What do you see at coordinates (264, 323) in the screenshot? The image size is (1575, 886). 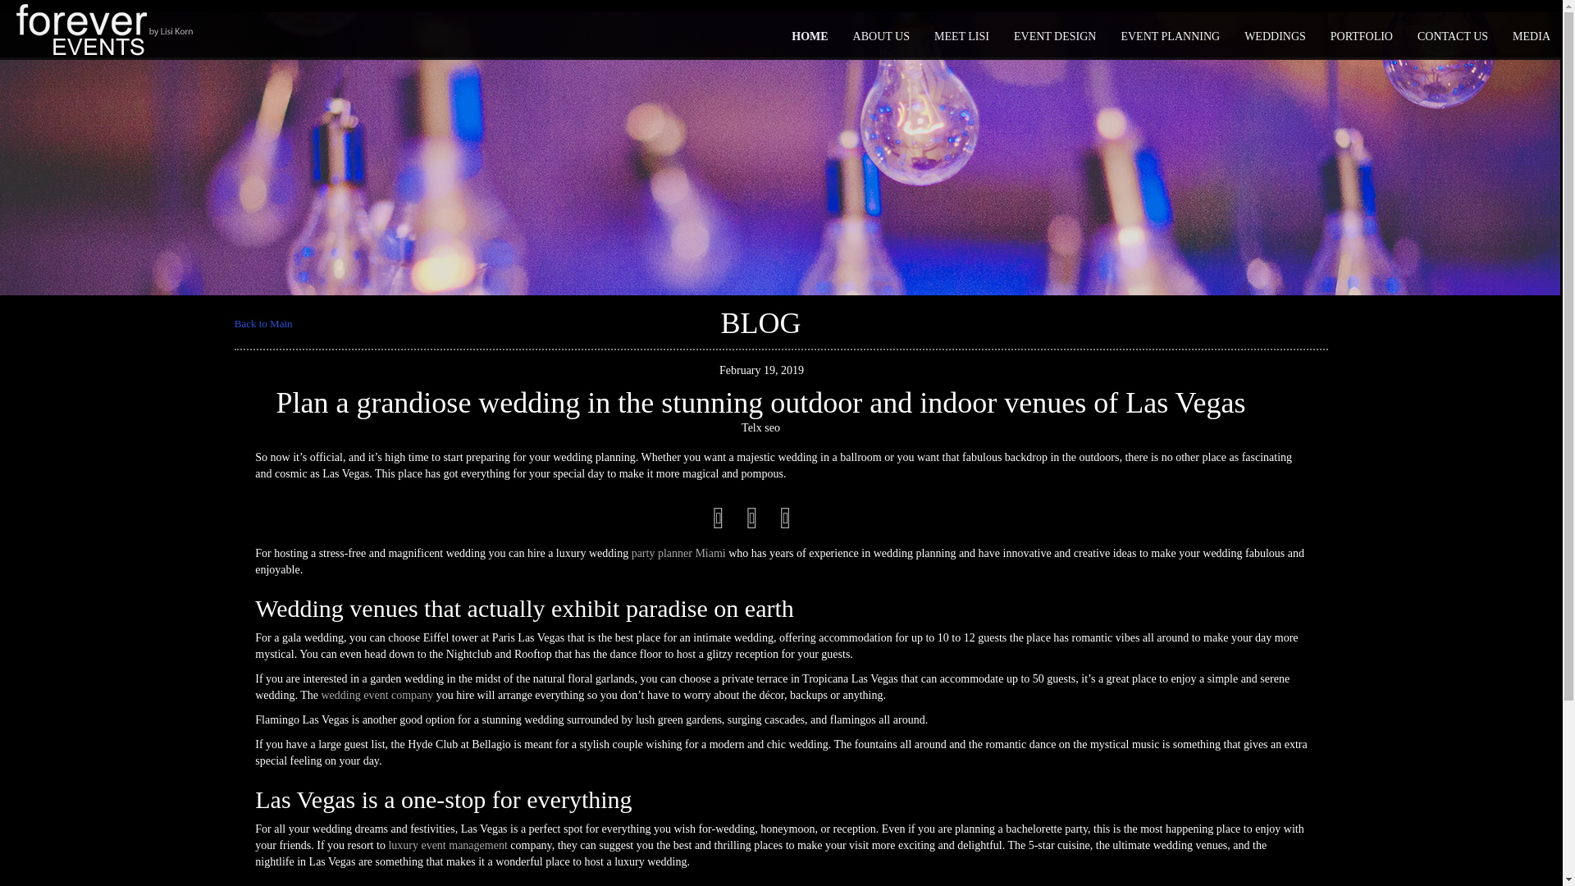 I see `Back to Main` at bounding box center [264, 323].